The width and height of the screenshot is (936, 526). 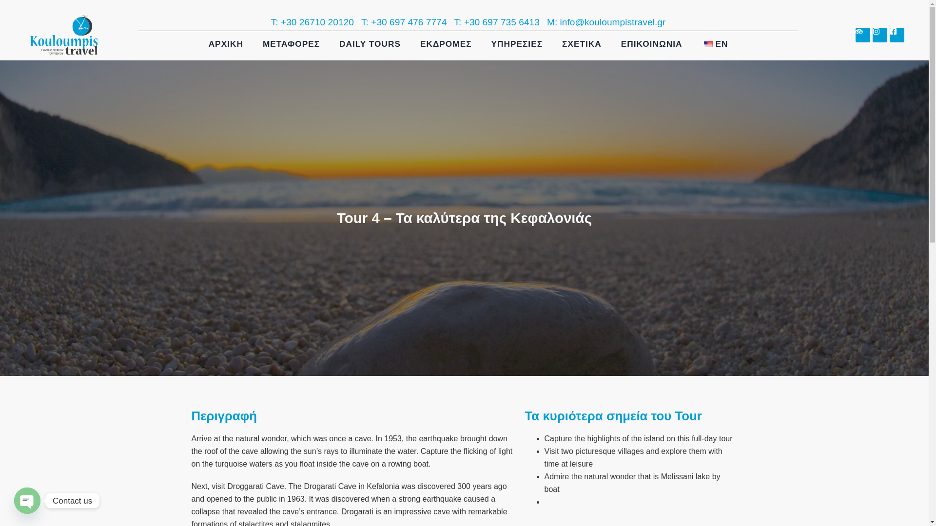 What do you see at coordinates (708, 44) in the screenshot?
I see `English` at bounding box center [708, 44].